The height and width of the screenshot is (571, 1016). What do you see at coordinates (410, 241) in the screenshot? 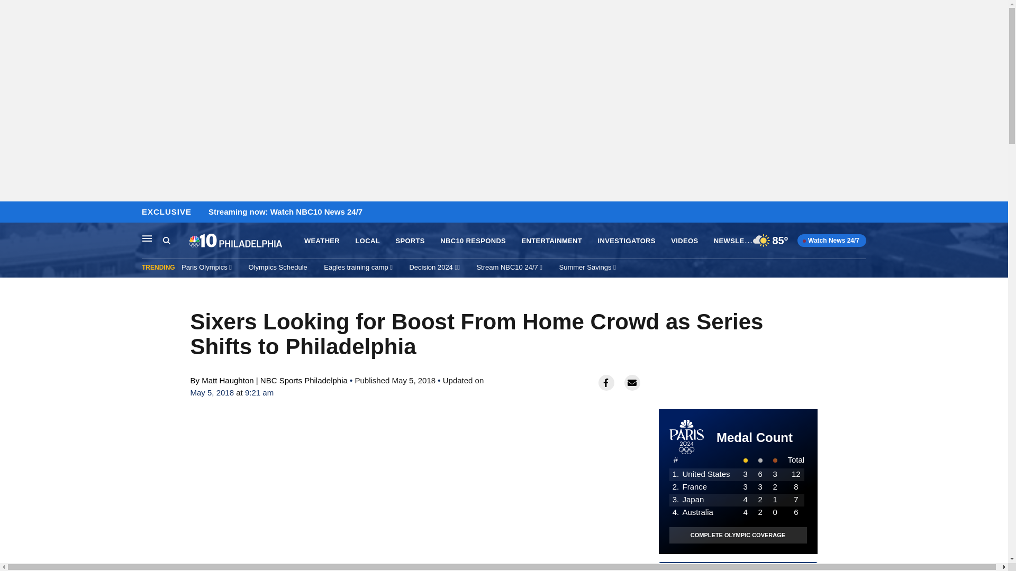
I see `SPORTS` at bounding box center [410, 241].